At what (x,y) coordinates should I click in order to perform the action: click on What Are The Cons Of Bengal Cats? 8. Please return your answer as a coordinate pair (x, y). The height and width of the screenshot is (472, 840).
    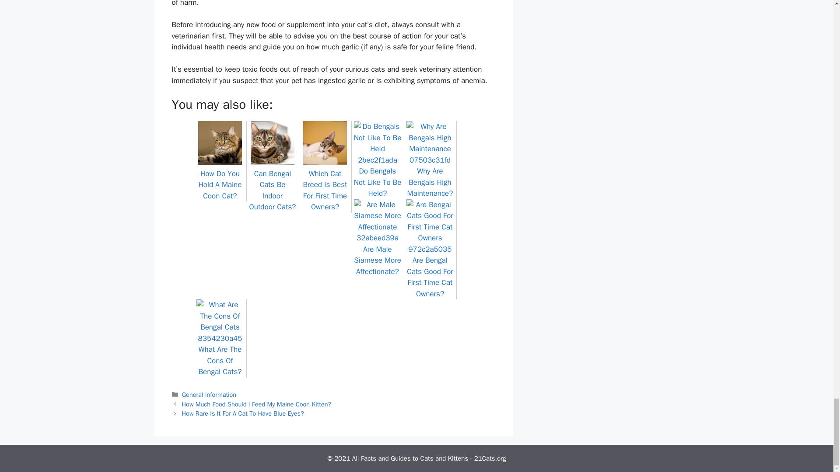
    Looking at the image, I should click on (220, 322).